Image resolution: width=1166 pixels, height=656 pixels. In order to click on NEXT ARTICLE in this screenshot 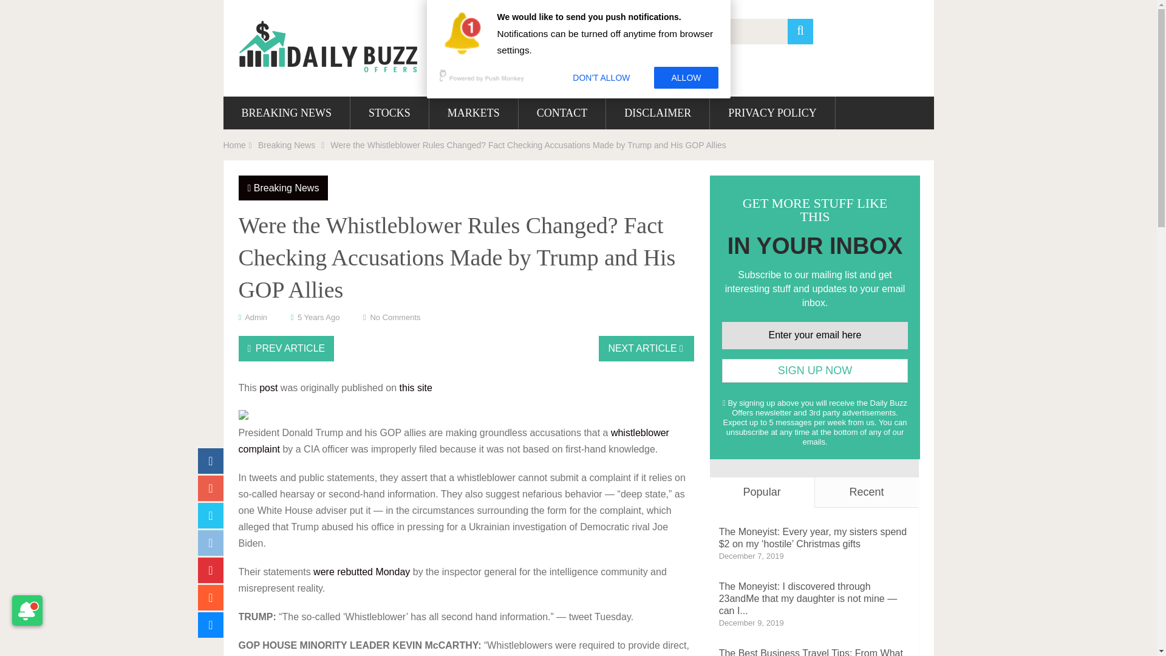, I will do `click(646, 349)`.